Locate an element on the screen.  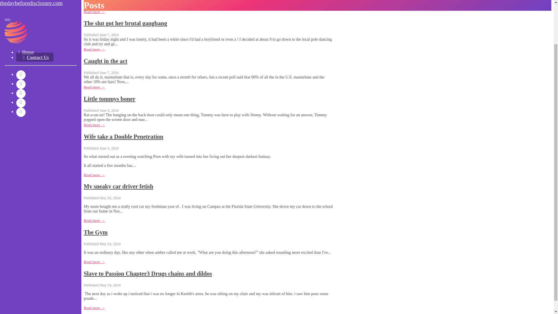
Wife take a Double Penetration is located at coordinates (124, 137).